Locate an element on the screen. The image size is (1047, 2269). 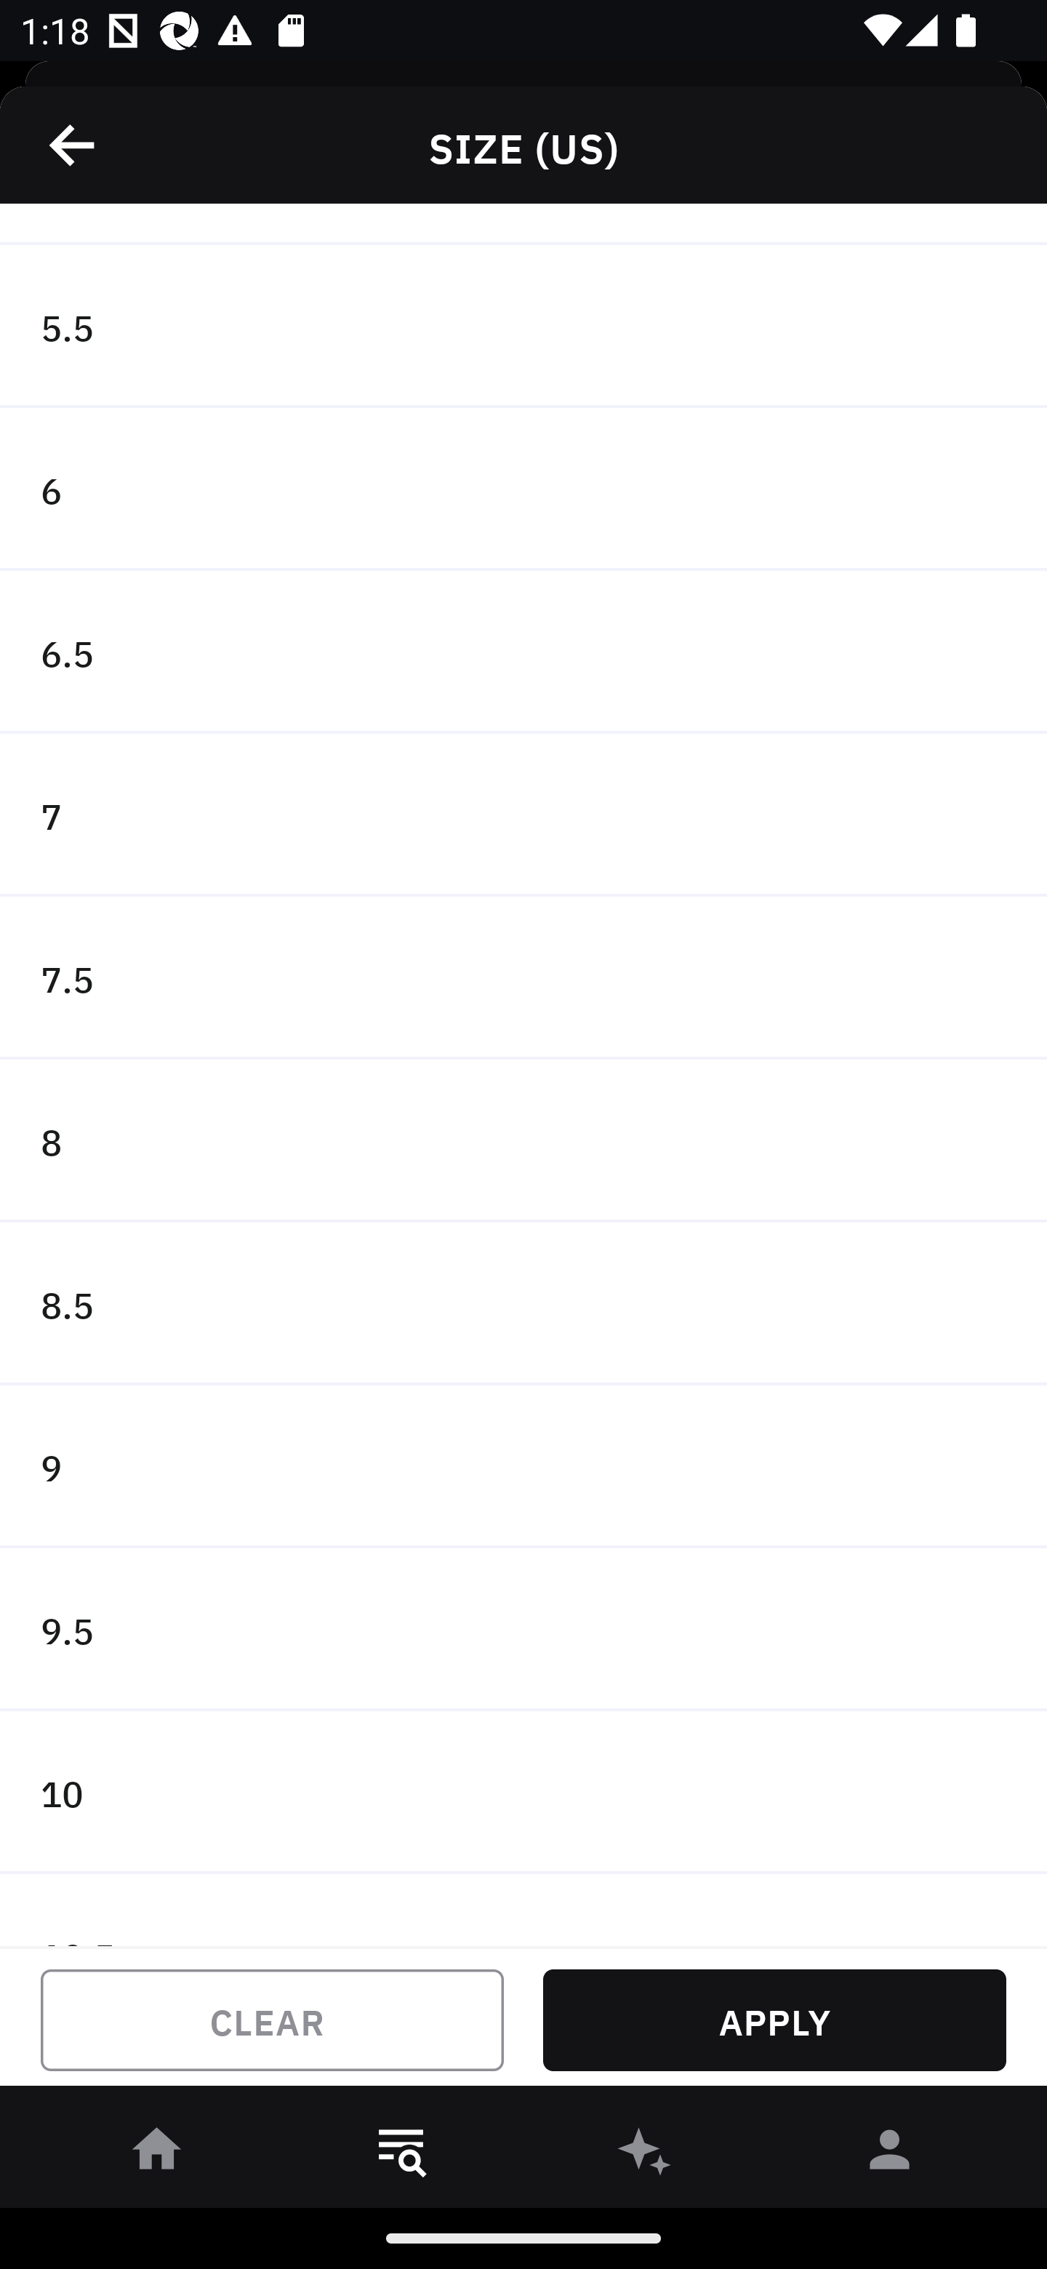
APPLY is located at coordinates (774, 2020).